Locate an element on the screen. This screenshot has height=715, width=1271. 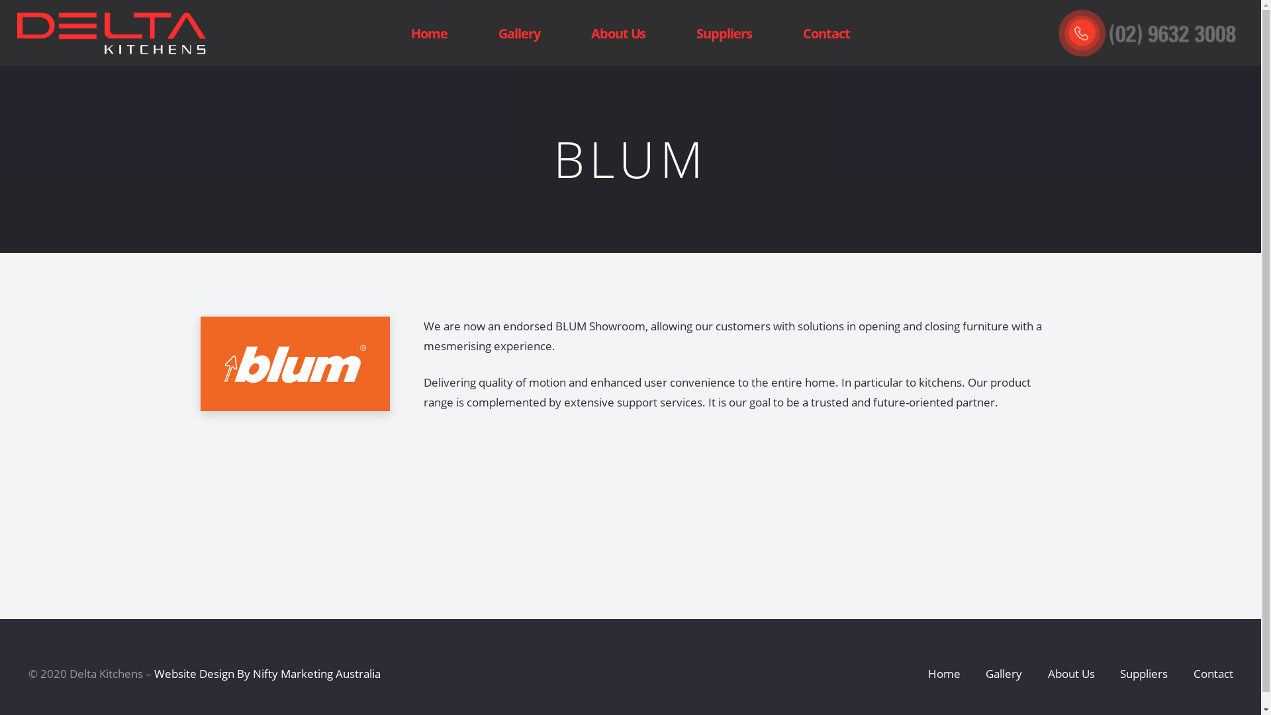
Home is located at coordinates (430, 33).